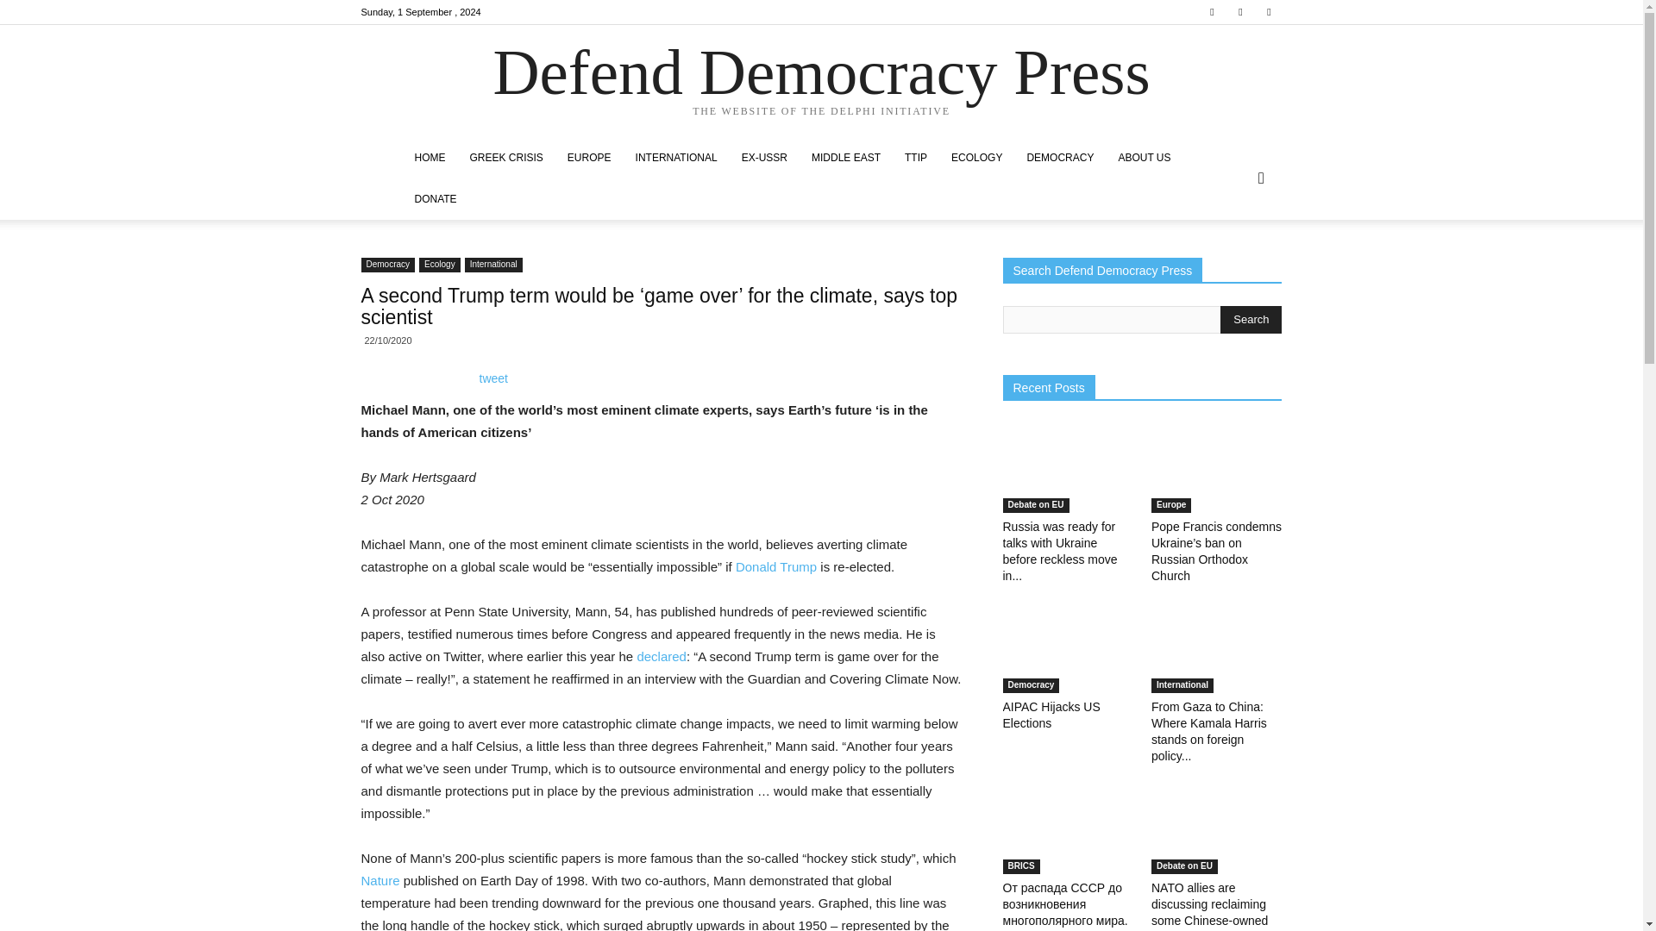  I want to click on INTERNATIONAL, so click(676, 157).